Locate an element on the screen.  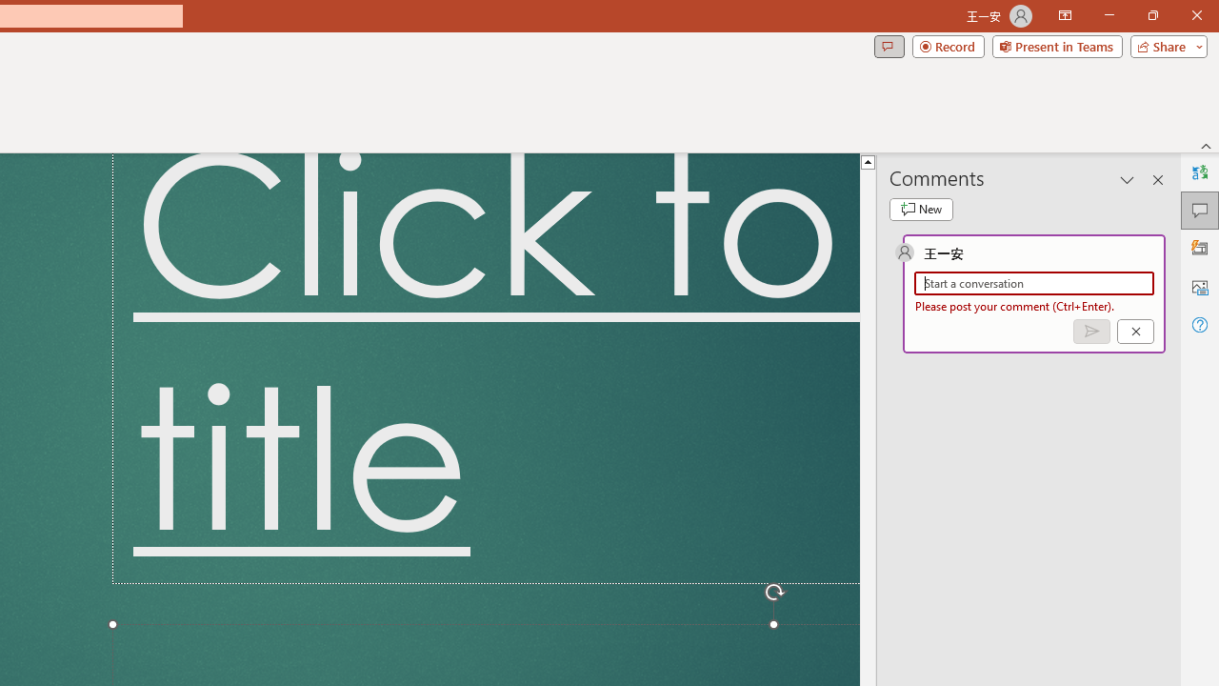
Post comment (Ctrl + Enter) is located at coordinates (1091, 331).